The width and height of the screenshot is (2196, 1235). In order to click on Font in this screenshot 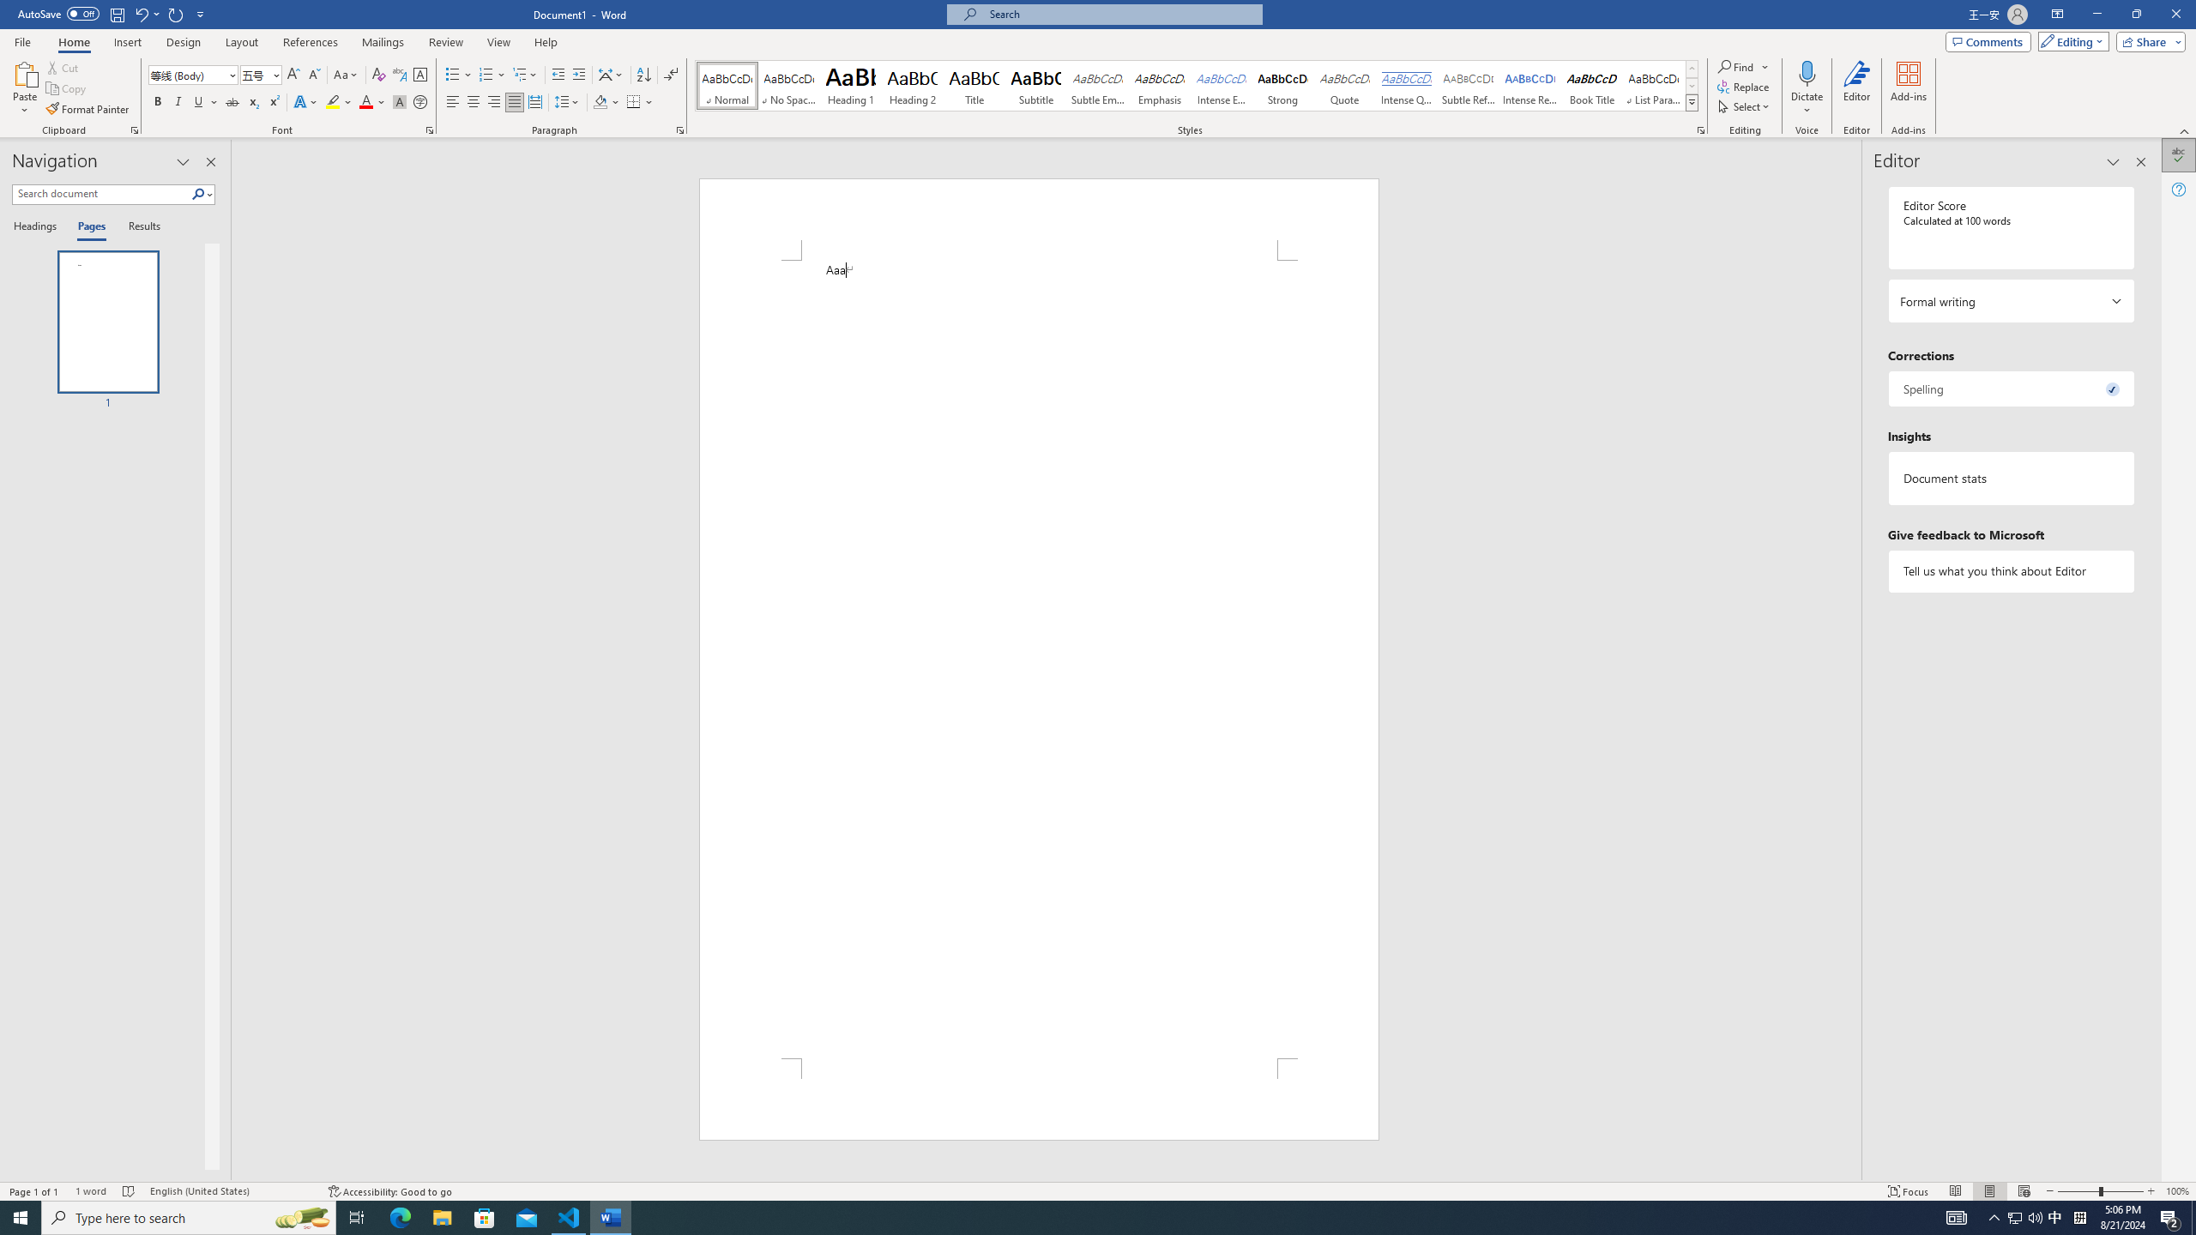, I will do `click(194, 75)`.